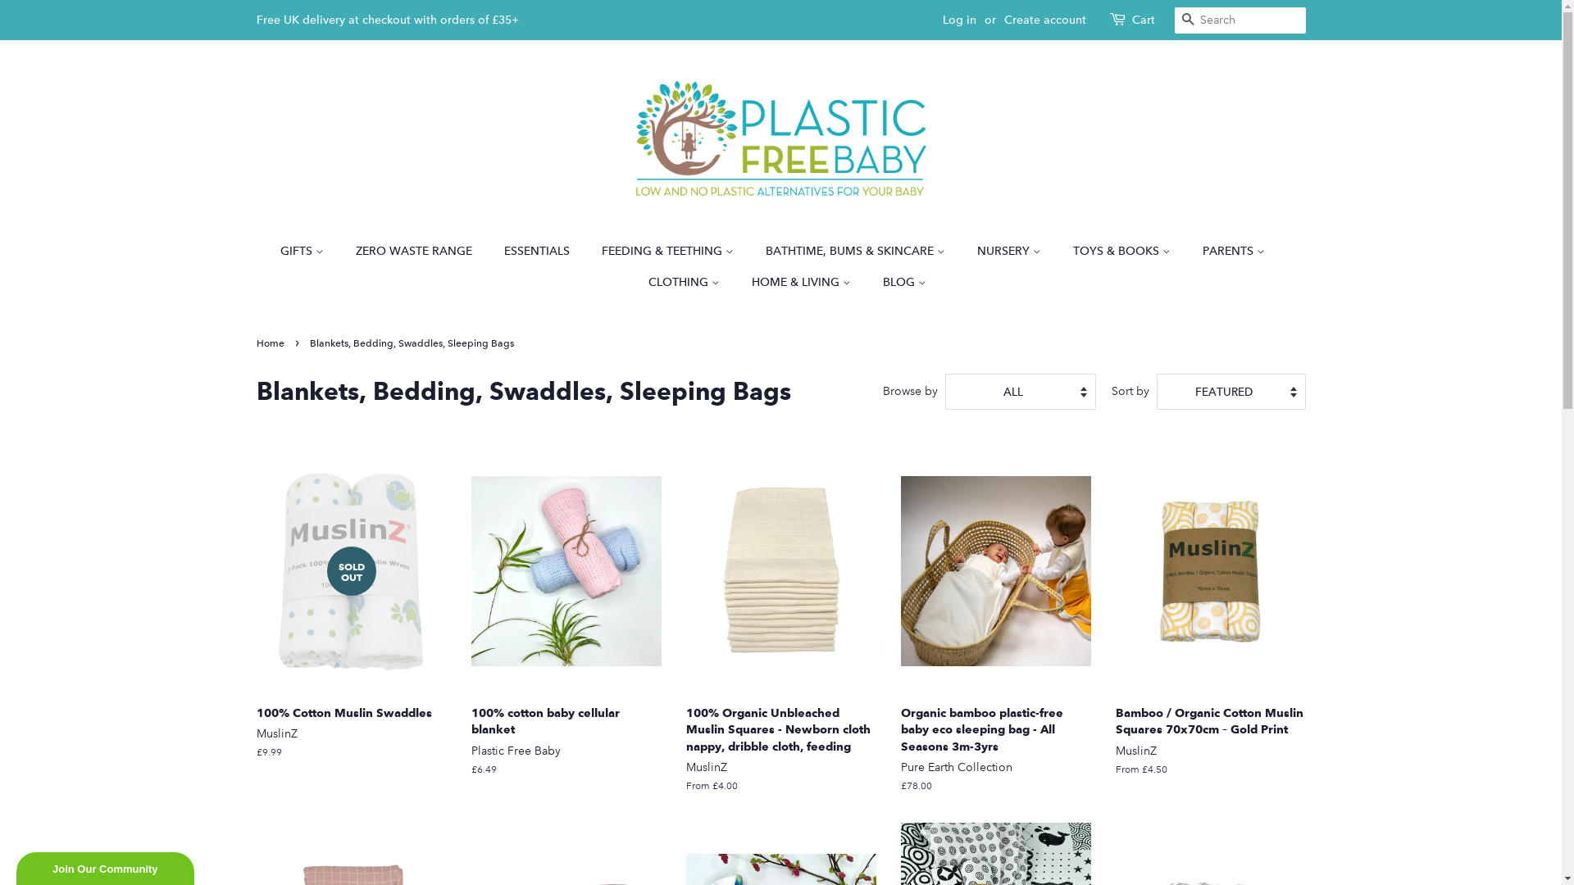 The width and height of the screenshot is (1574, 885). What do you see at coordinates (1236, 252) in the screenshot?
I see `PARENTS` at bounding box center [1236, 252].